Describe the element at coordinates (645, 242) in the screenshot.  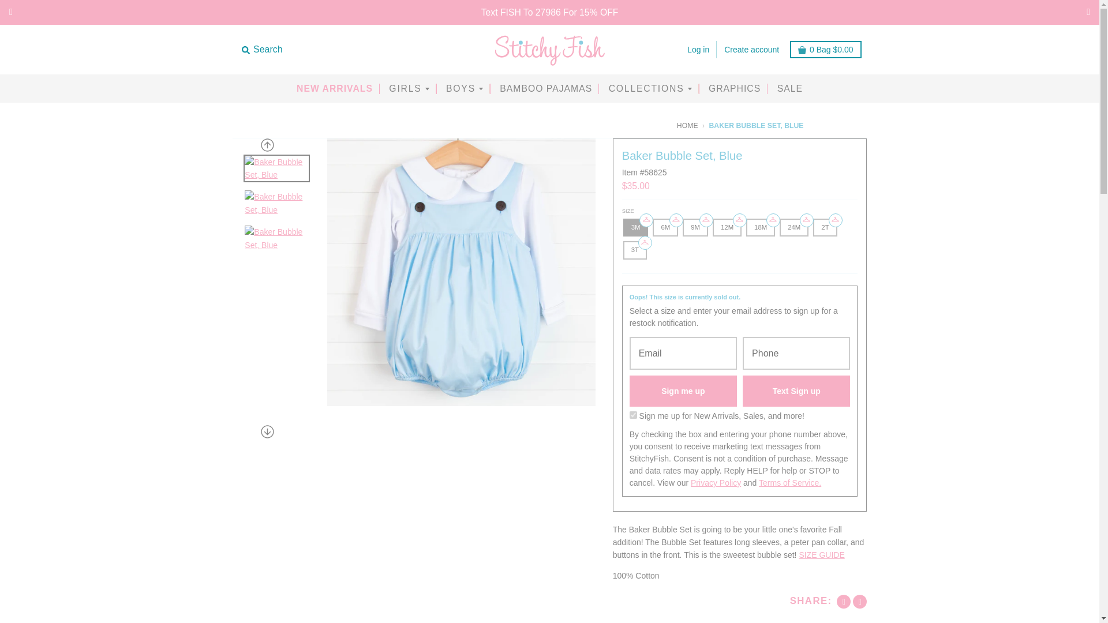
I see `HANGER` at that location.